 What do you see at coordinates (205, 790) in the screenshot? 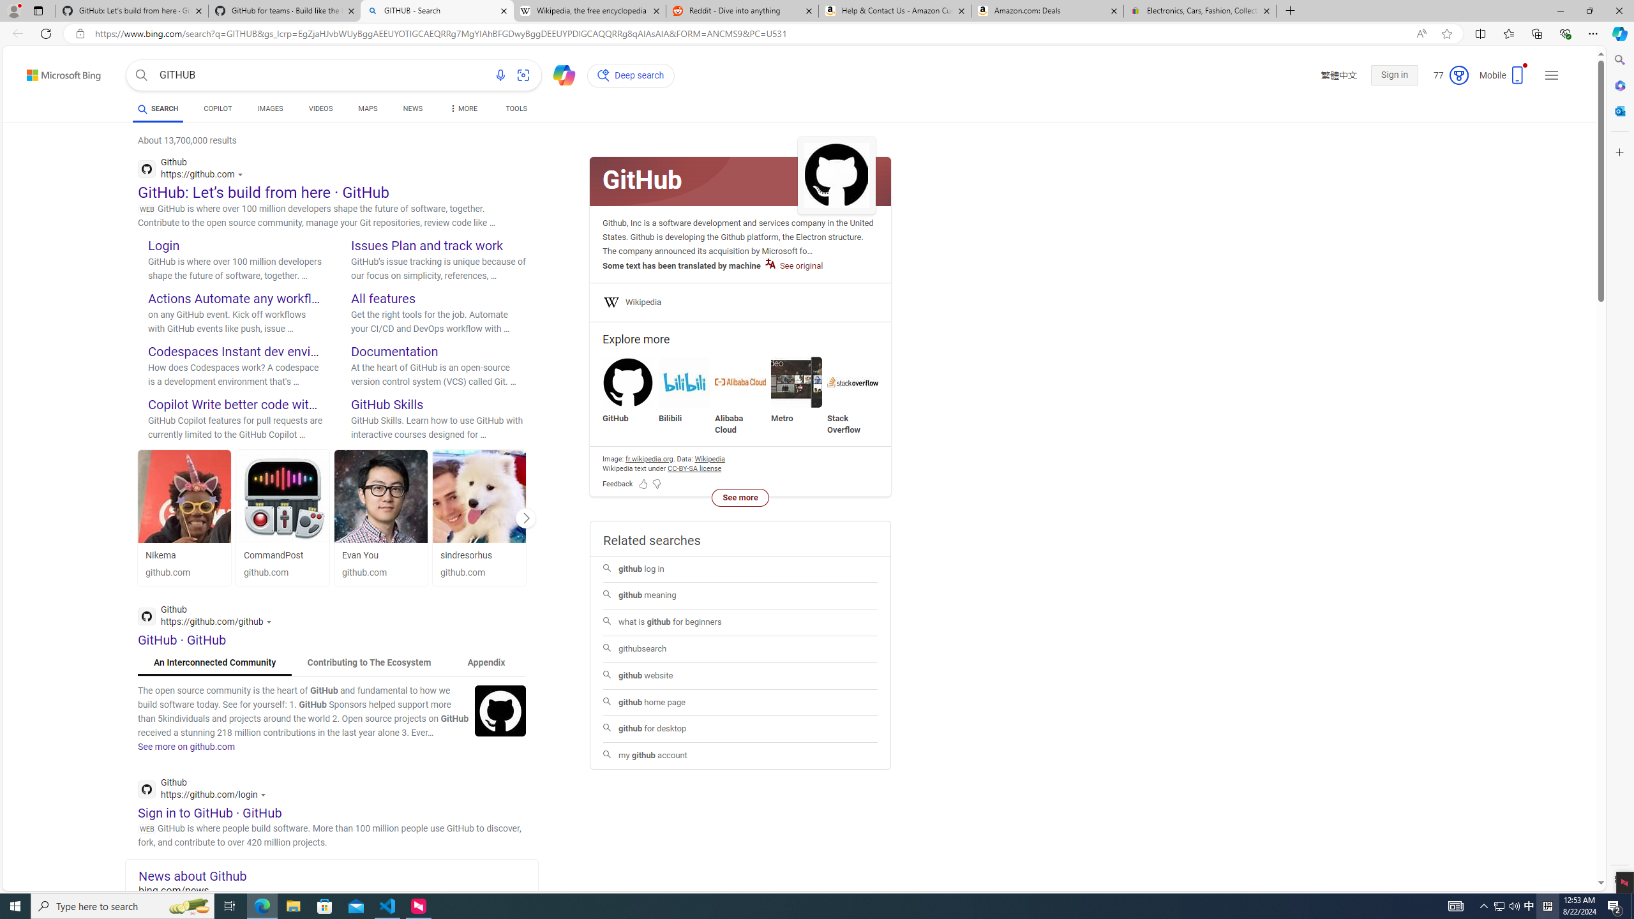
I see `Github` at bounding box center [205, 790].